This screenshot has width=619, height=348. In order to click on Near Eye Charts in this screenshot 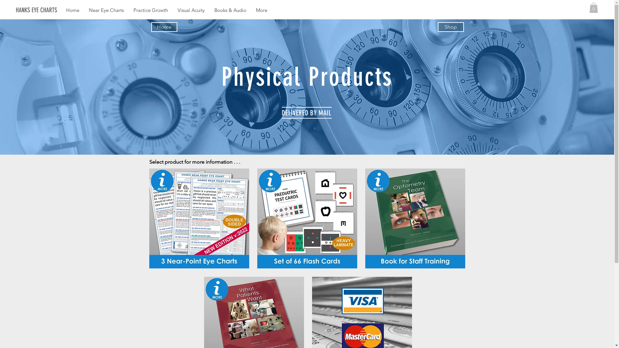, I will do `click(106, 10)`.